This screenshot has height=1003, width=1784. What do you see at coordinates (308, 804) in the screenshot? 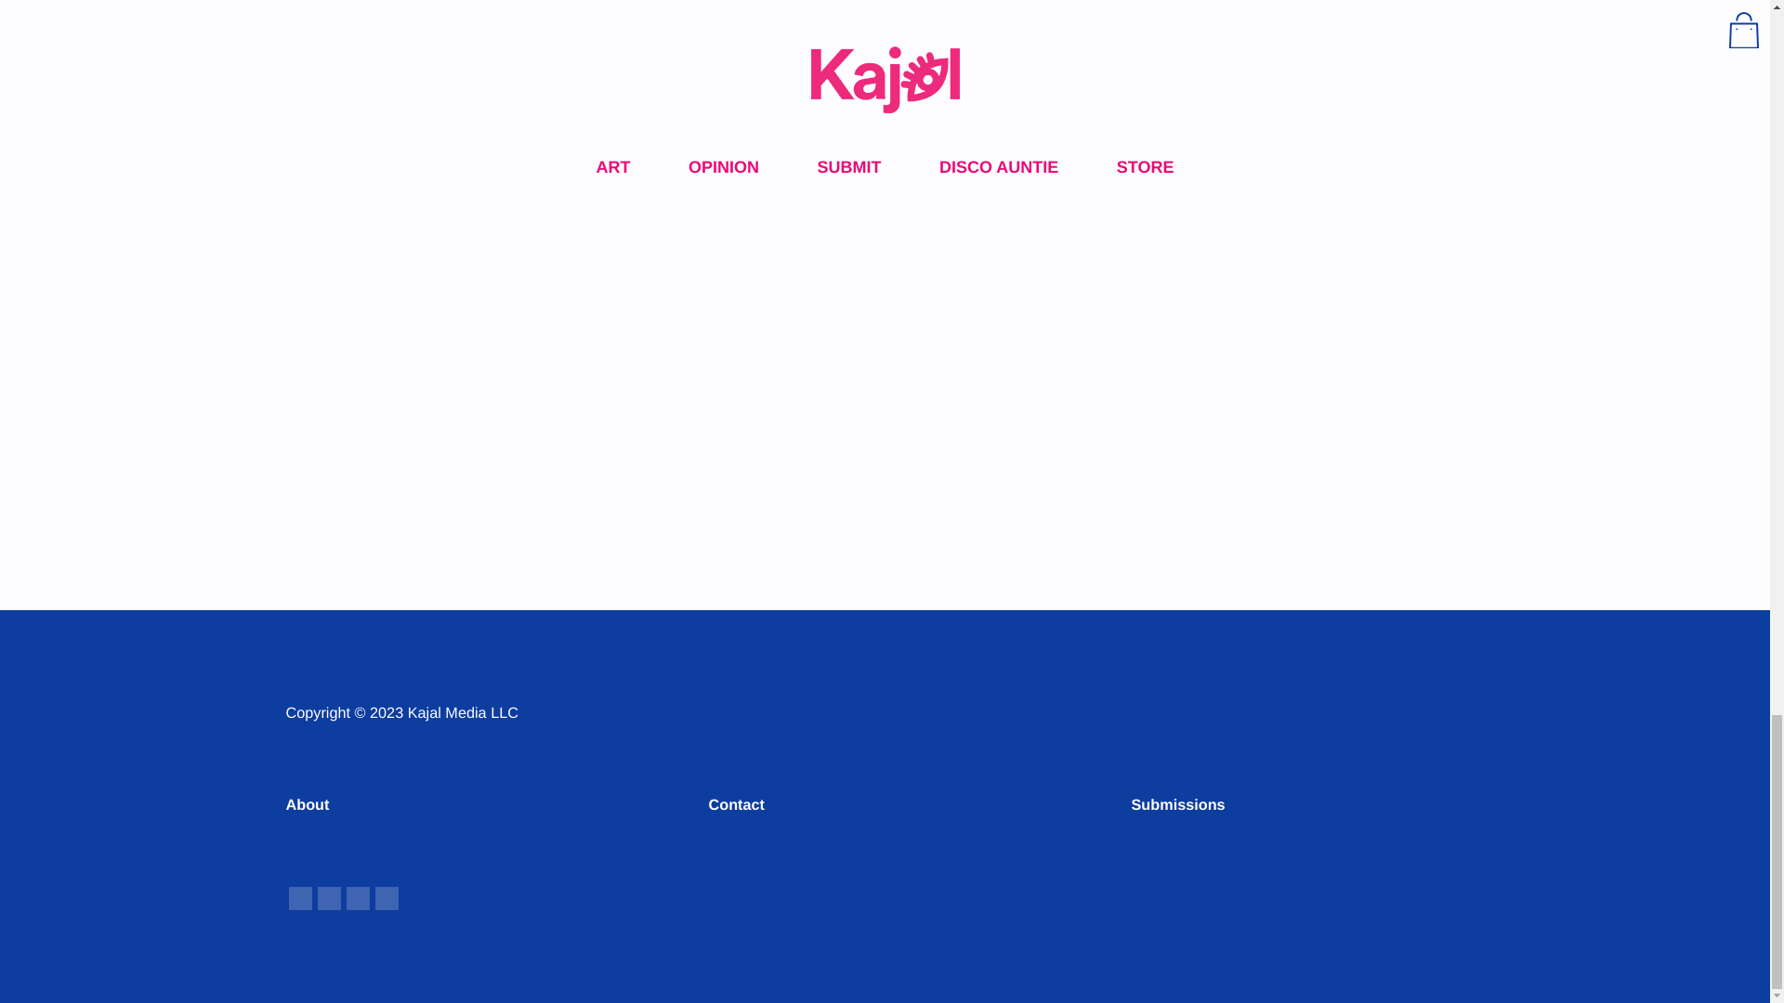
I see `About` at bounding box center [308, 804].